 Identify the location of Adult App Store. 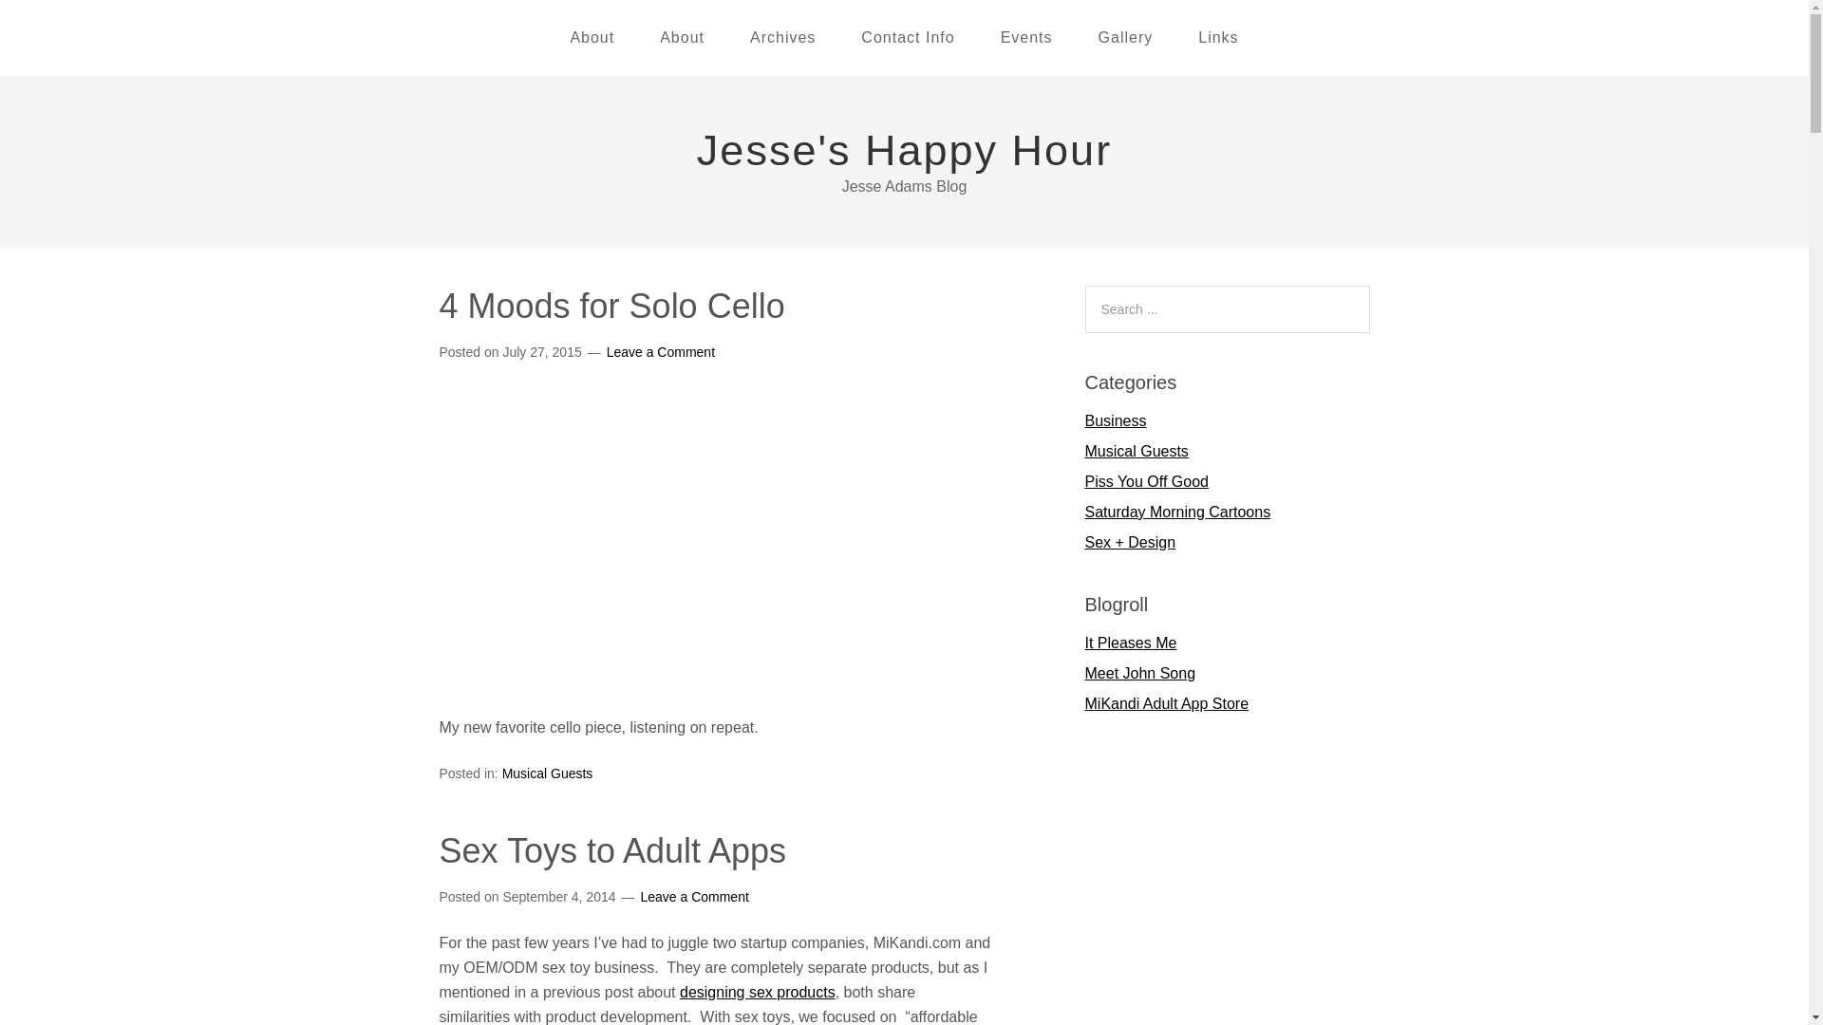
(1166, 703).